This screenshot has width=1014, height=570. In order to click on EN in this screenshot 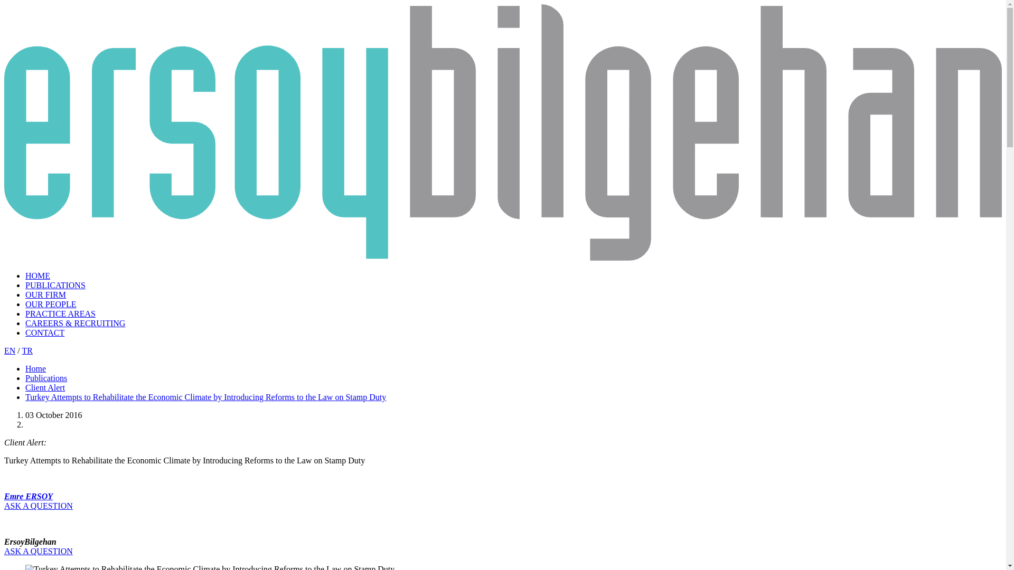, I will do `click(10, 350)`.